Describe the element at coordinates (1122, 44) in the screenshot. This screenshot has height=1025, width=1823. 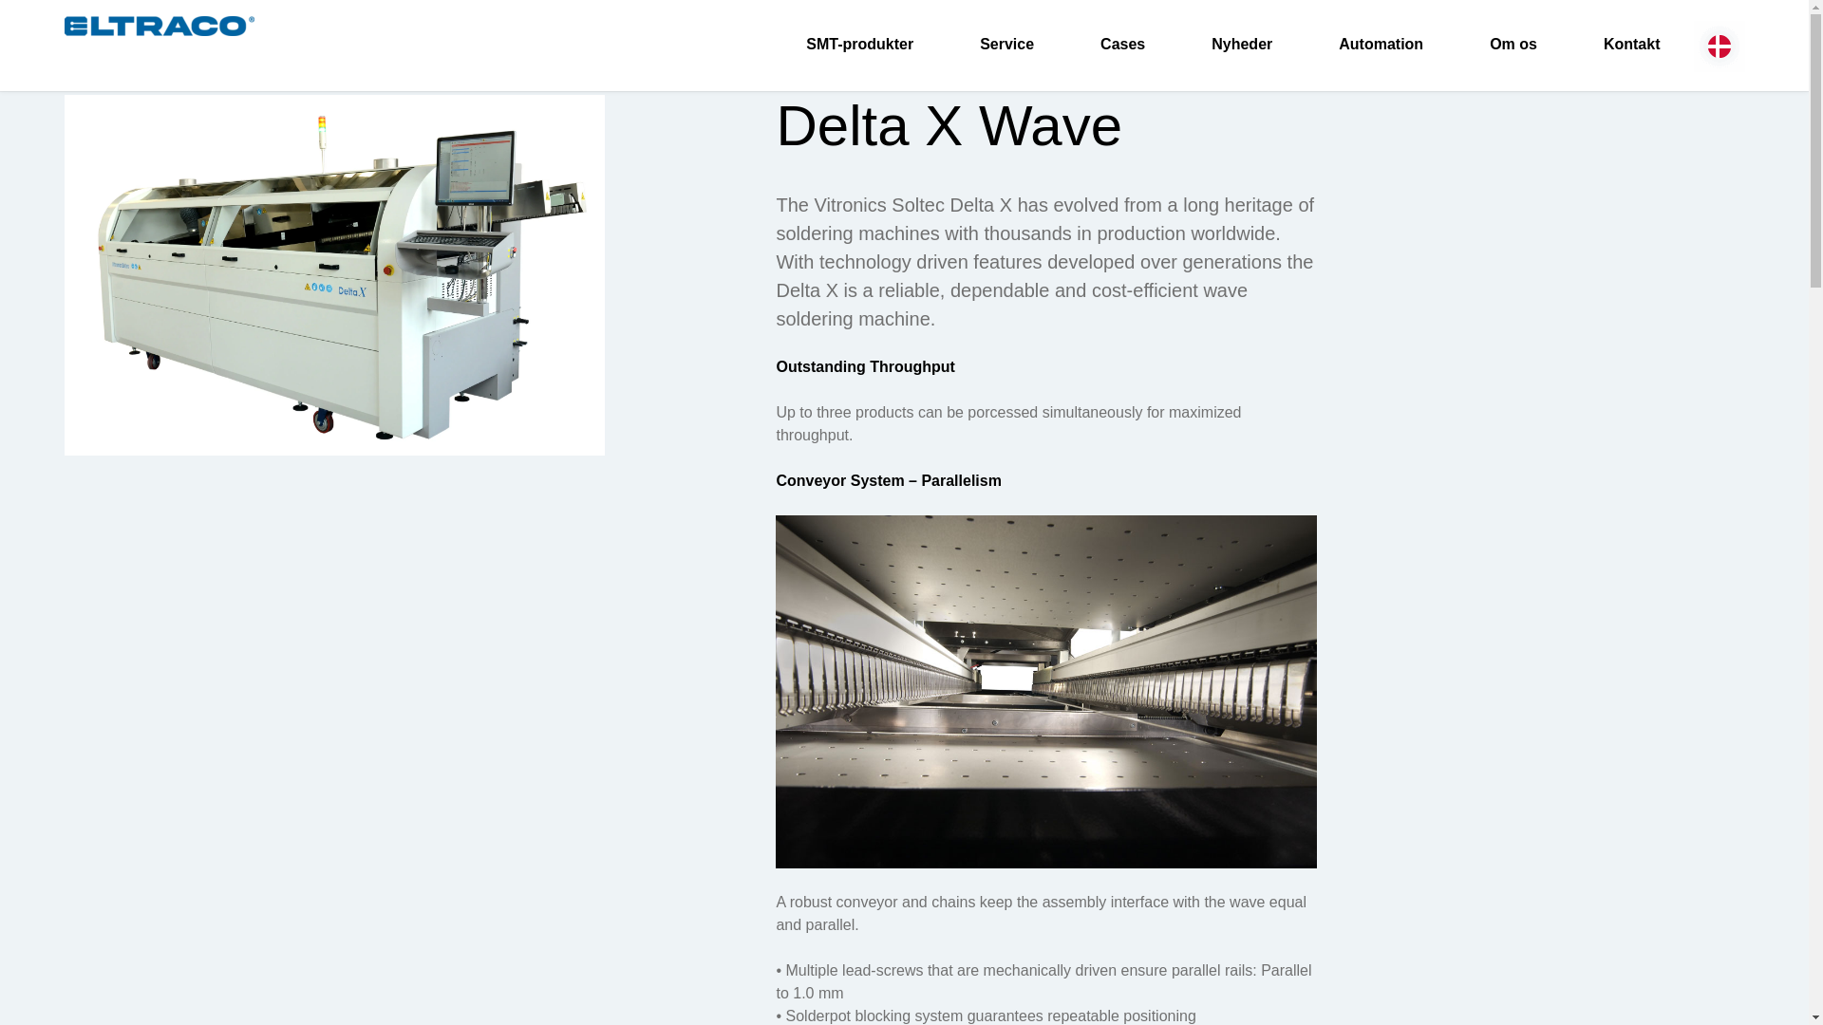
I see `Cases` at that location.